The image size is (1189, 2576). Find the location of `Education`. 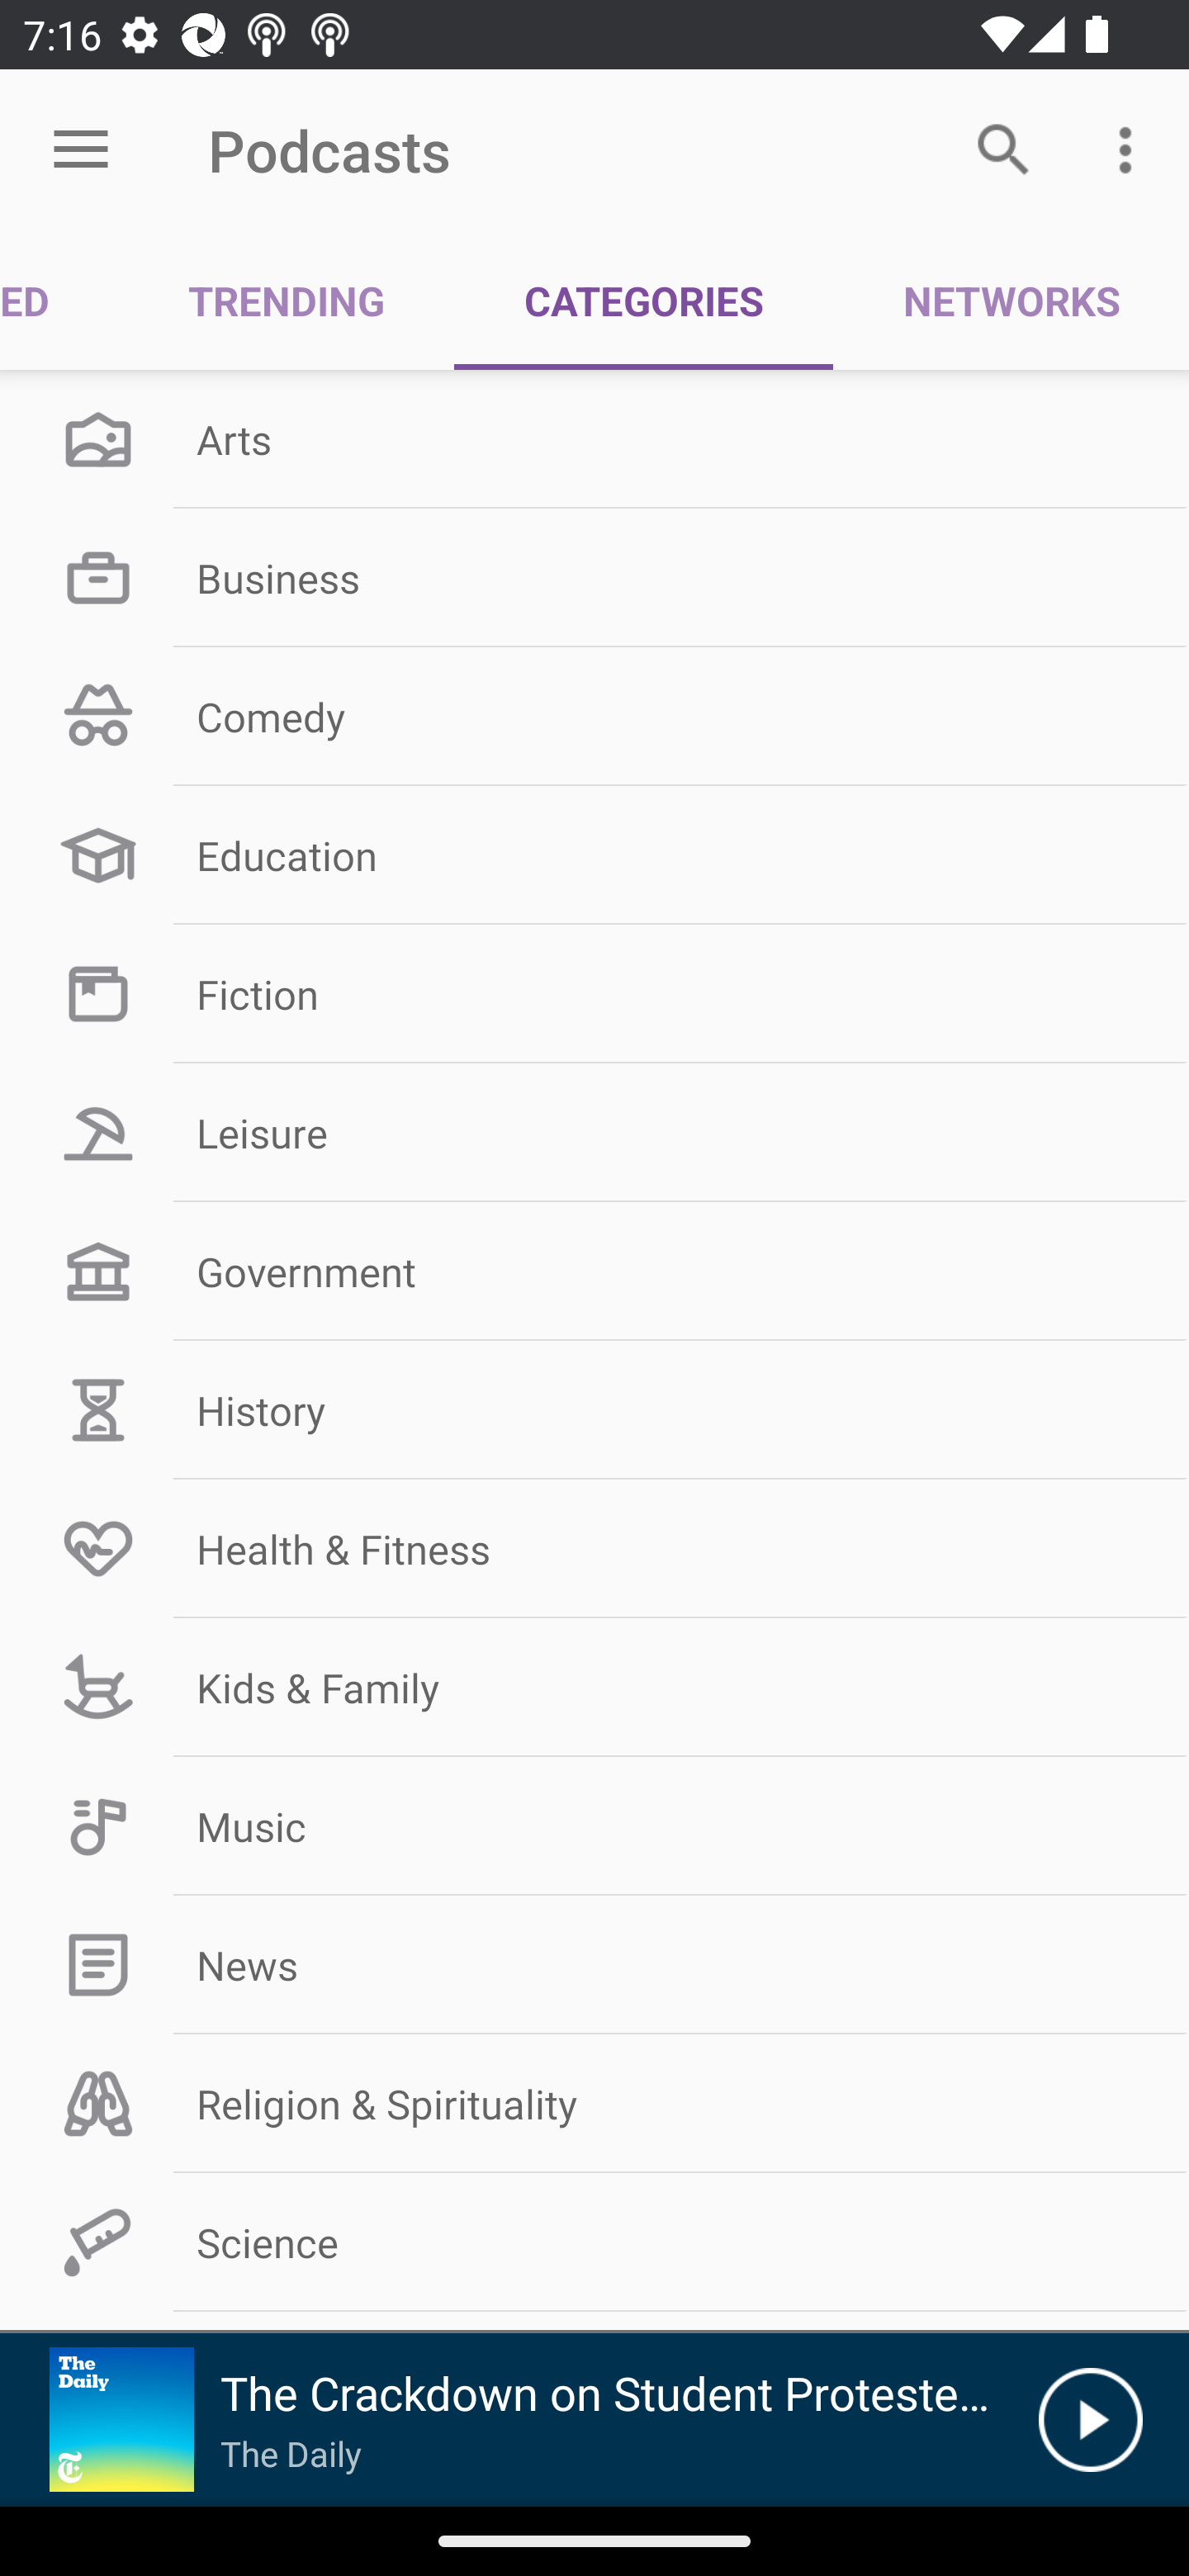

Education is located at coordinates (594, 855).